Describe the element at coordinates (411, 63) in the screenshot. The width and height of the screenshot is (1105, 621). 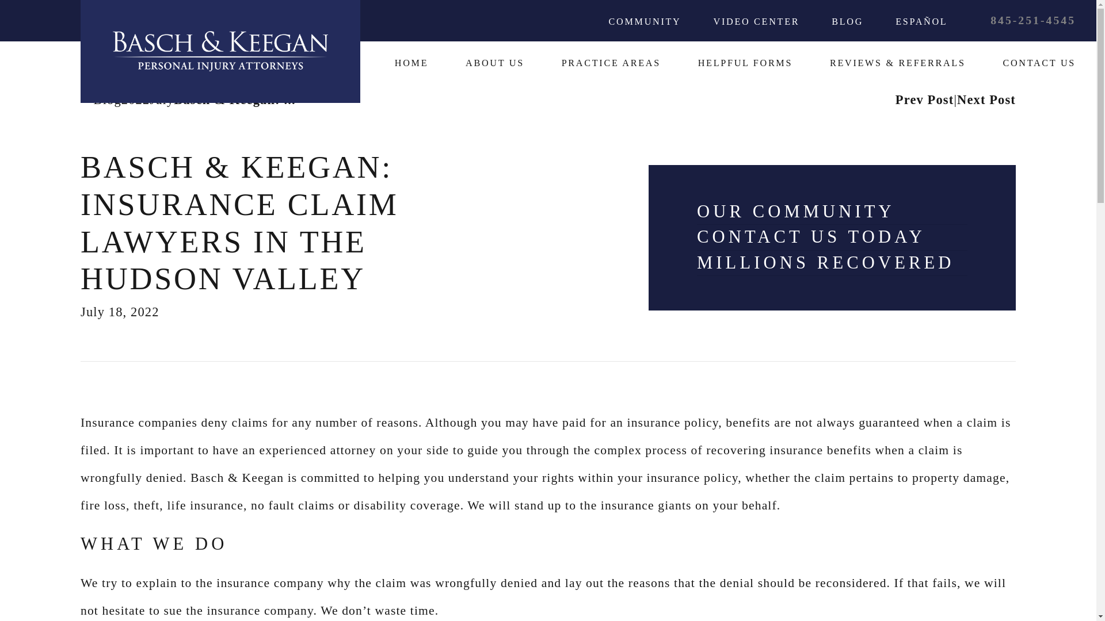
I see `HOME` at that location.